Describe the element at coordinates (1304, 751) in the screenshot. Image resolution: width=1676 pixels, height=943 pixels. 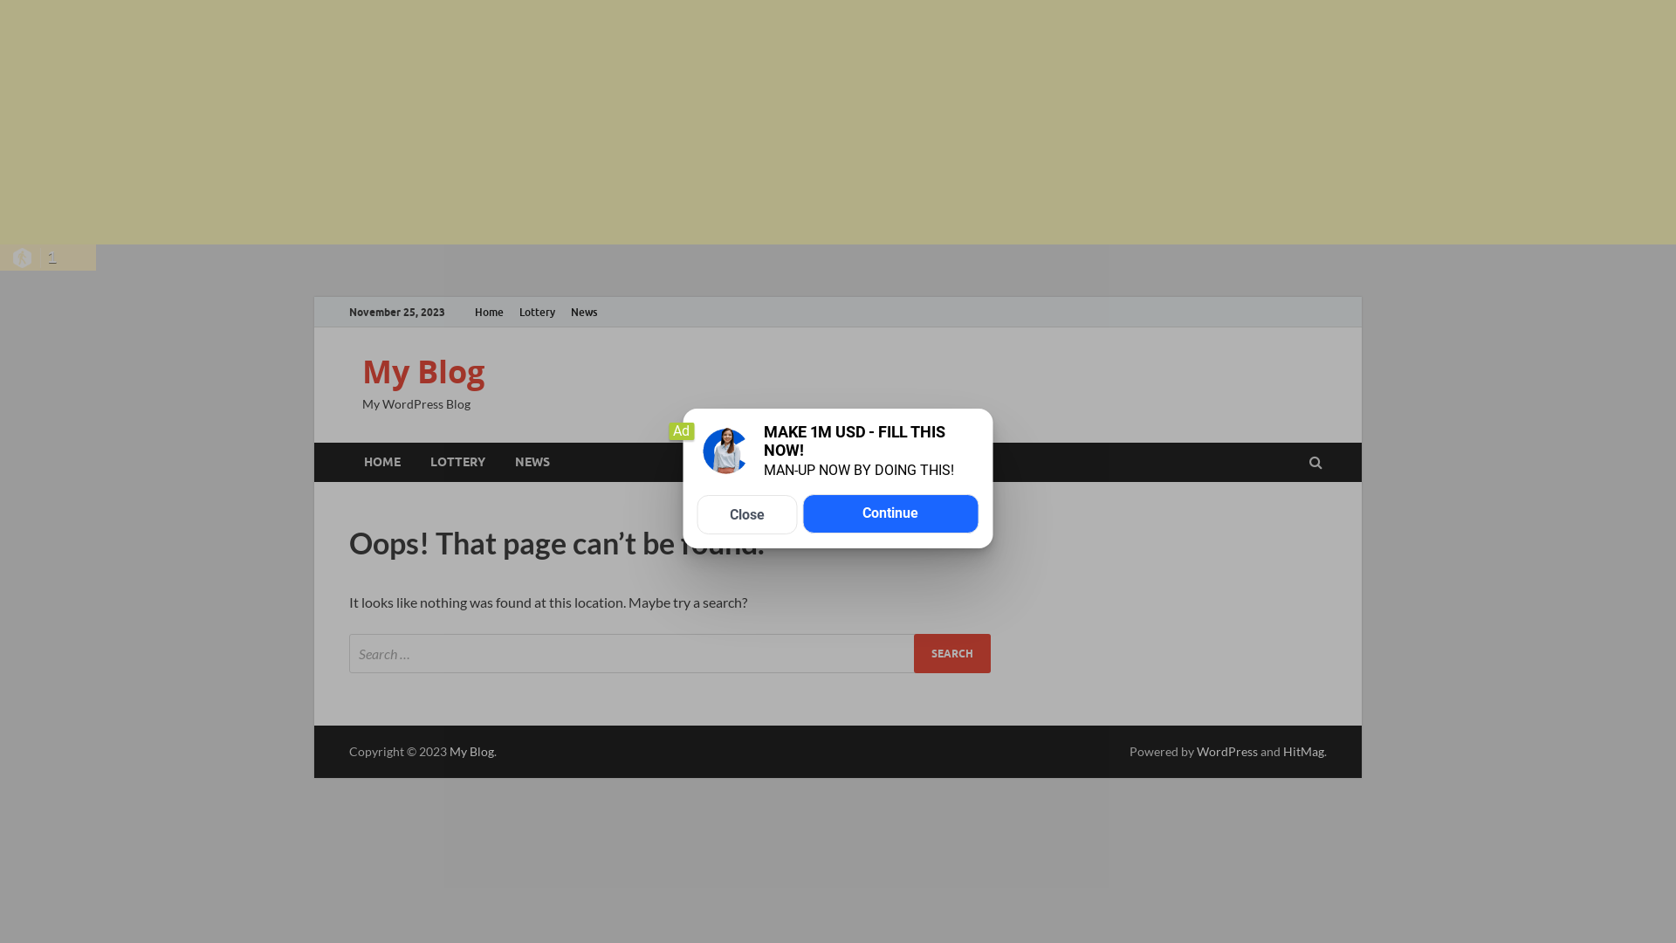
I see `HitMag` at that location.